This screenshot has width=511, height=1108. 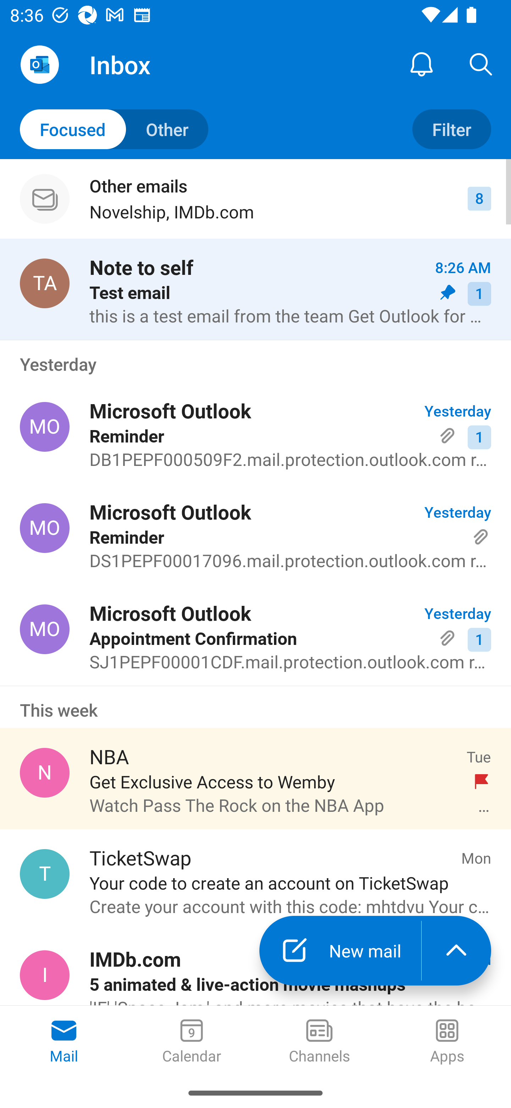 I want to click on Channels, so click(x=319, y=1042).